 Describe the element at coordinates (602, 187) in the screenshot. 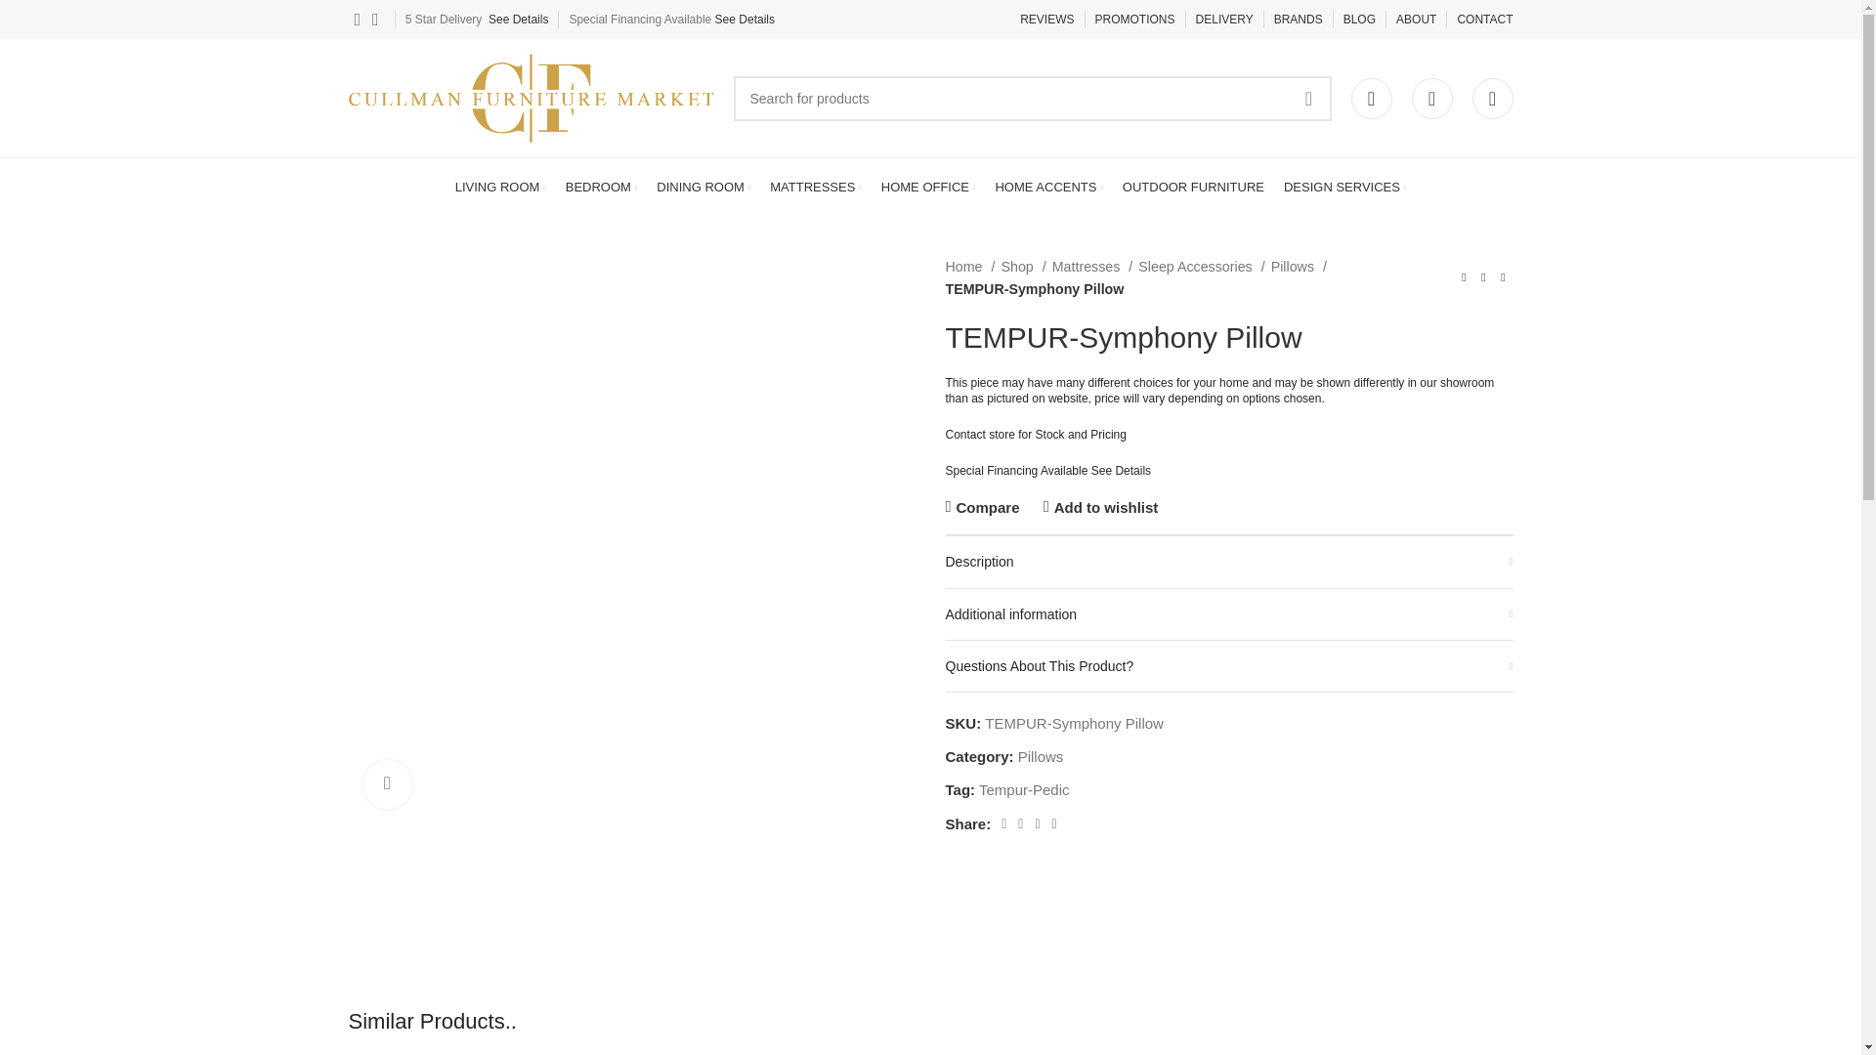

I see `BEDROOM` at that location.